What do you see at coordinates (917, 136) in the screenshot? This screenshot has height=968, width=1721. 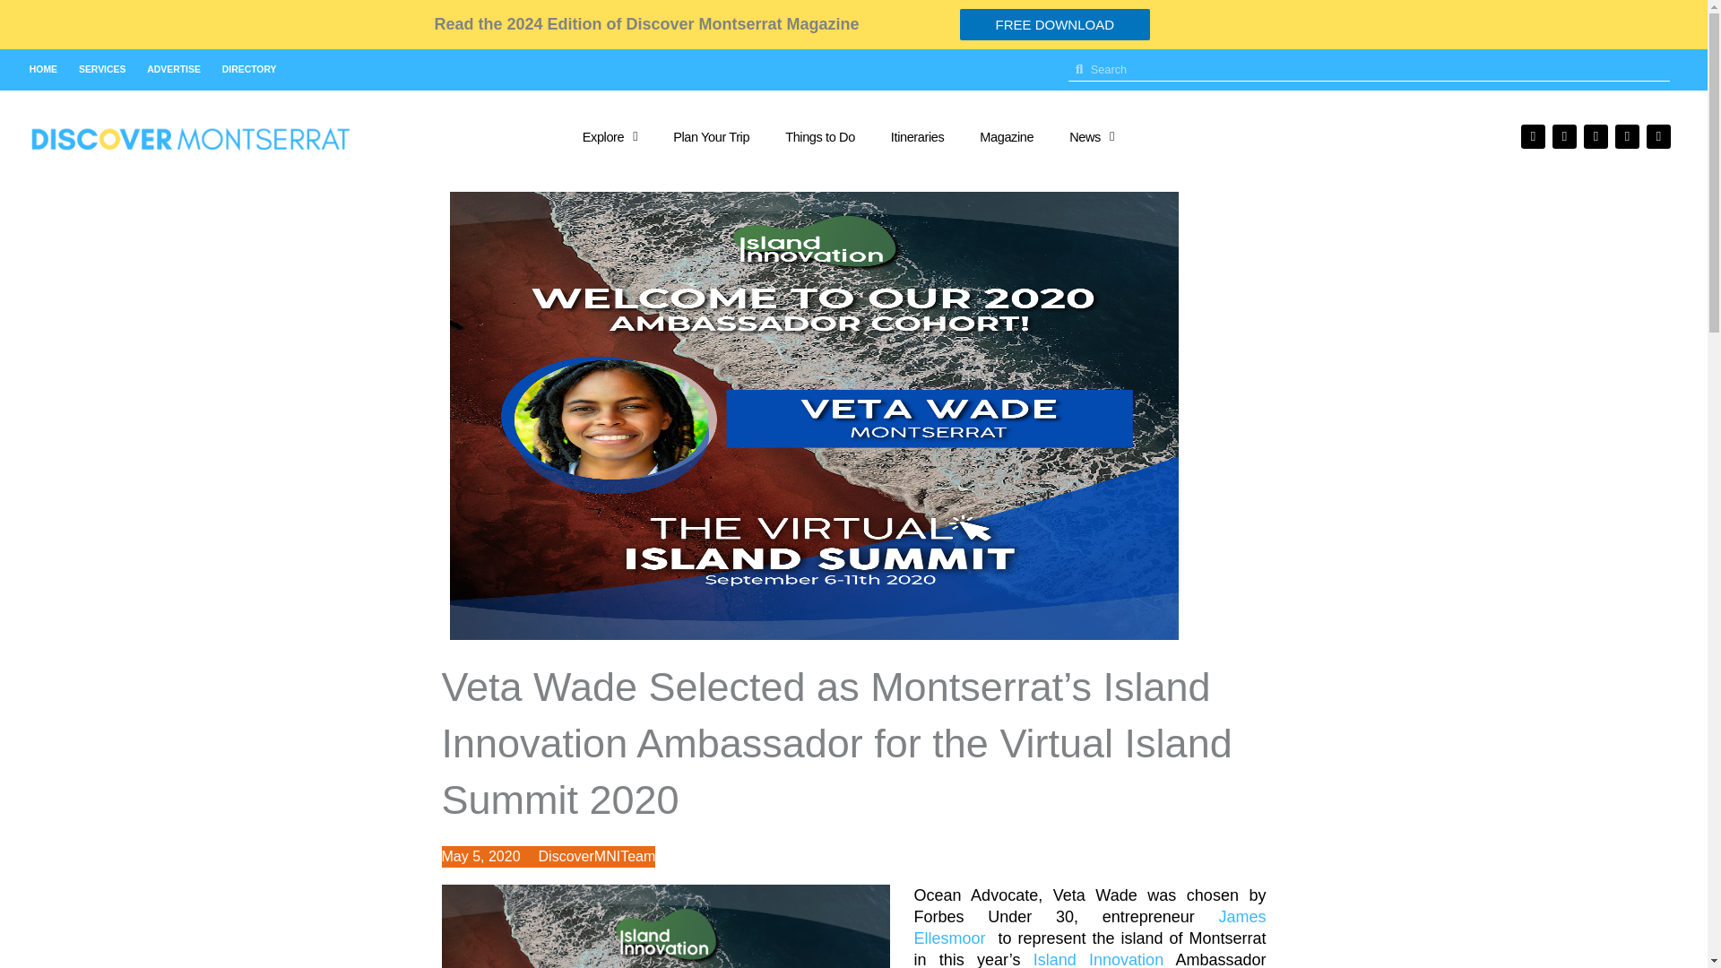 I see `Itineraries` at bounding box center [917, 136].